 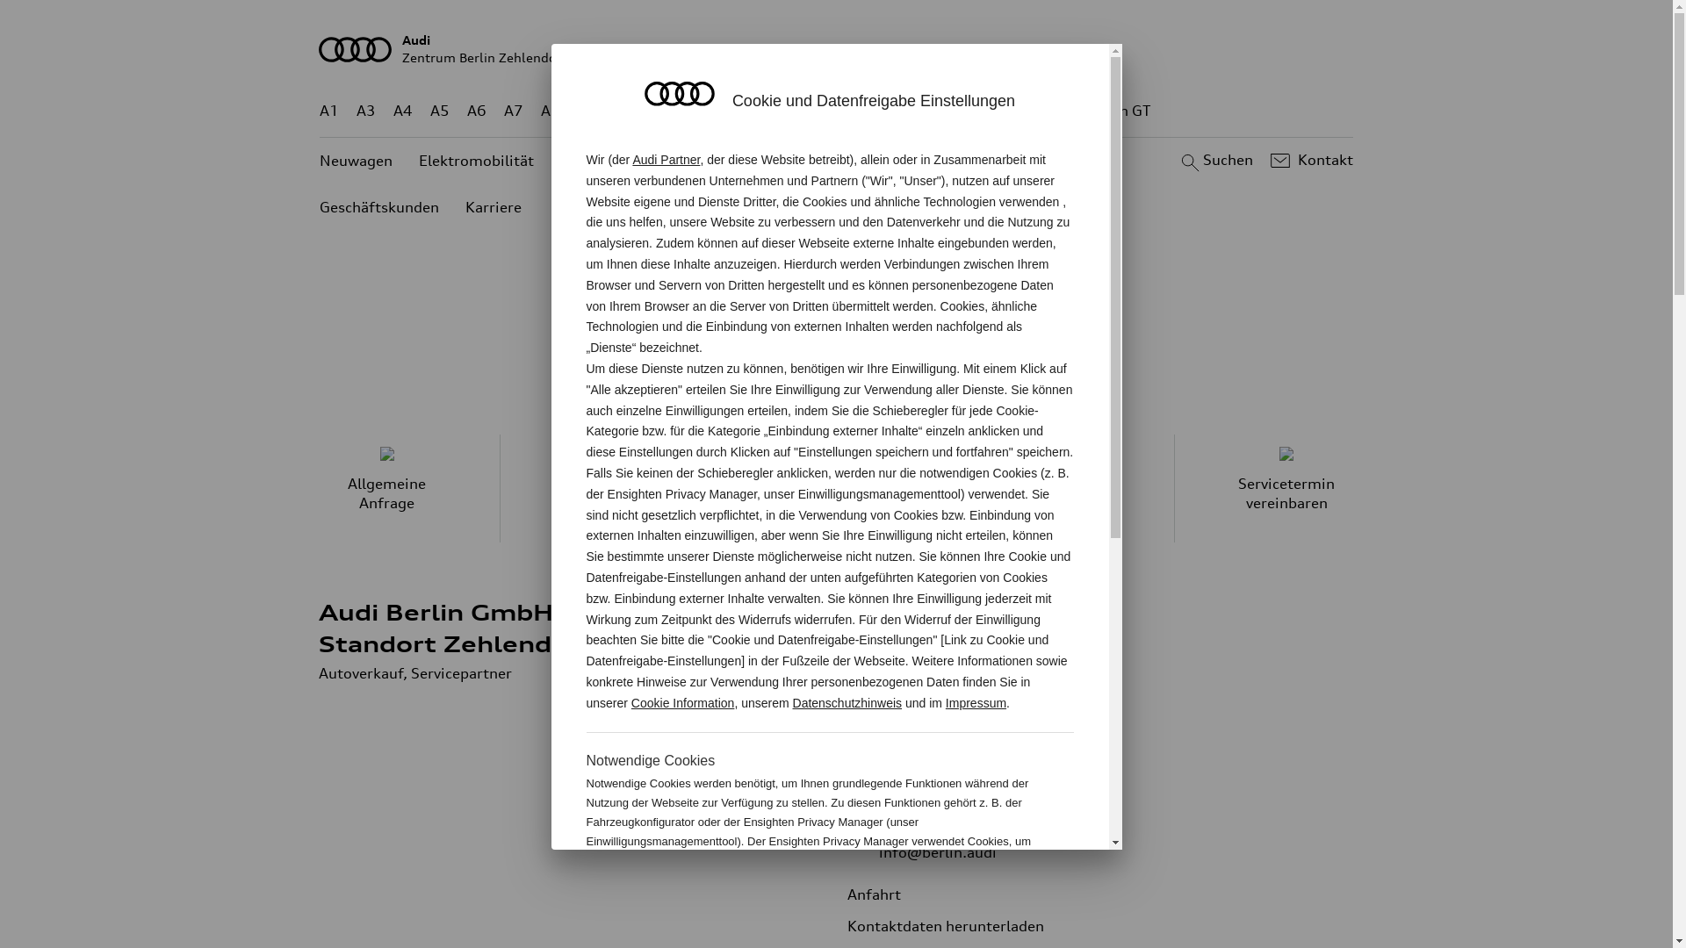 I want to click on Kontakt, so click(x=1310, y=161).